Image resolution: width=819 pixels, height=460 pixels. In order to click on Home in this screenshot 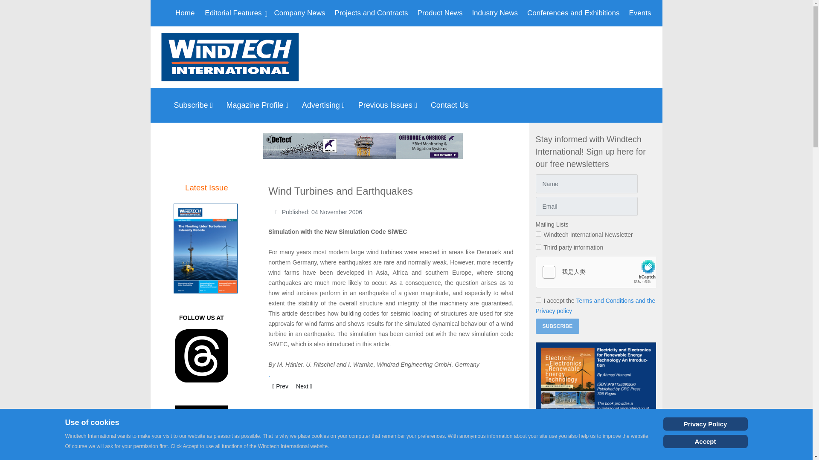, I will do `click(185, 13)`.